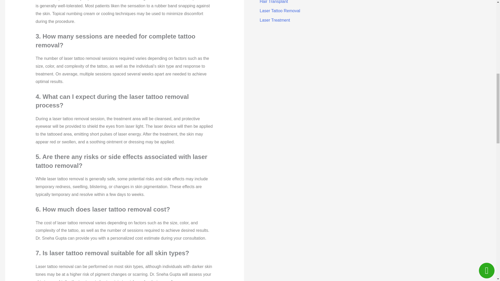  I want to click on Hair Transplant, so click(273, 2).